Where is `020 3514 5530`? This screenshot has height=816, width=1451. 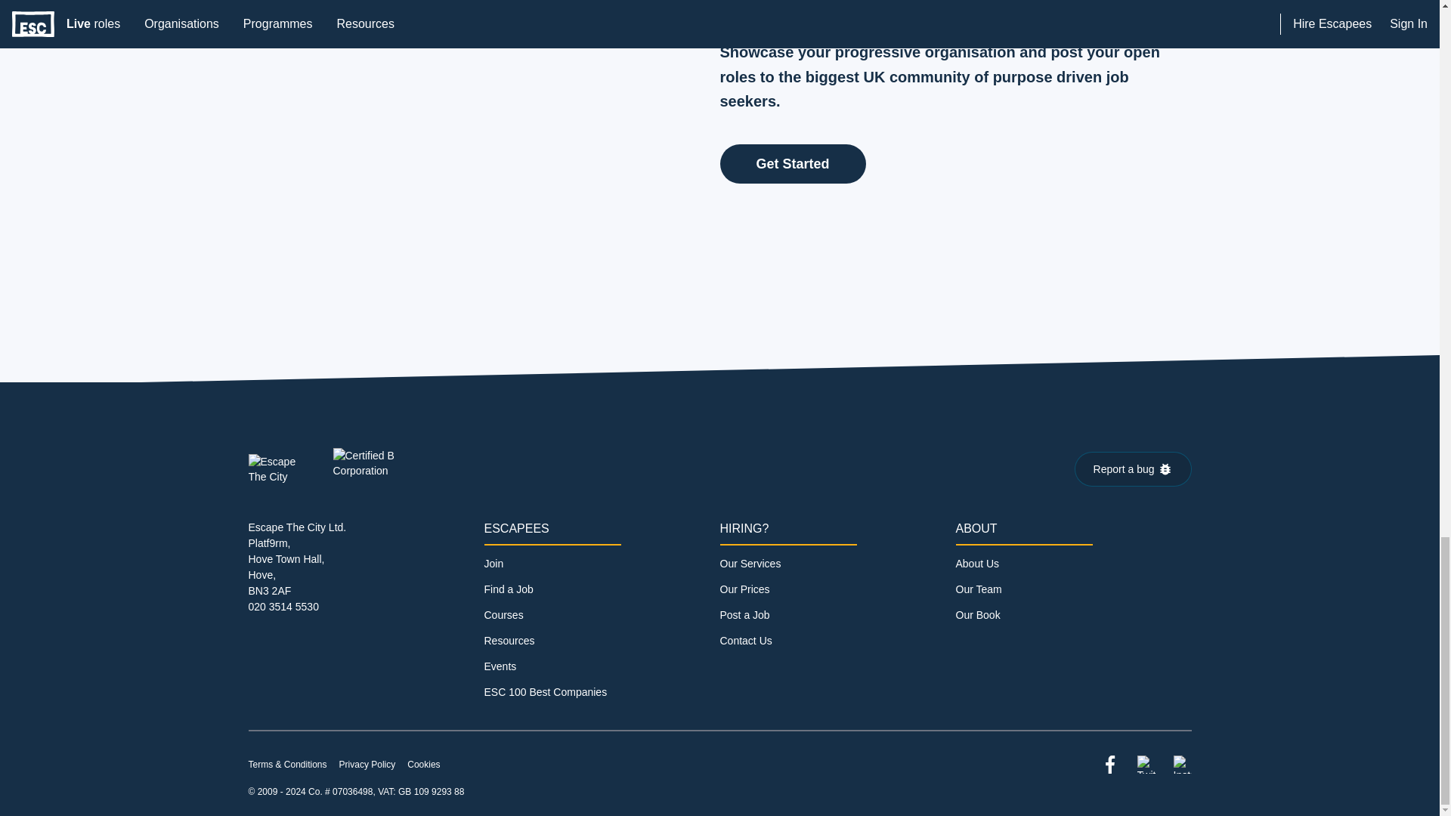 020 3514 5530 is located at coordinates (283, 606).